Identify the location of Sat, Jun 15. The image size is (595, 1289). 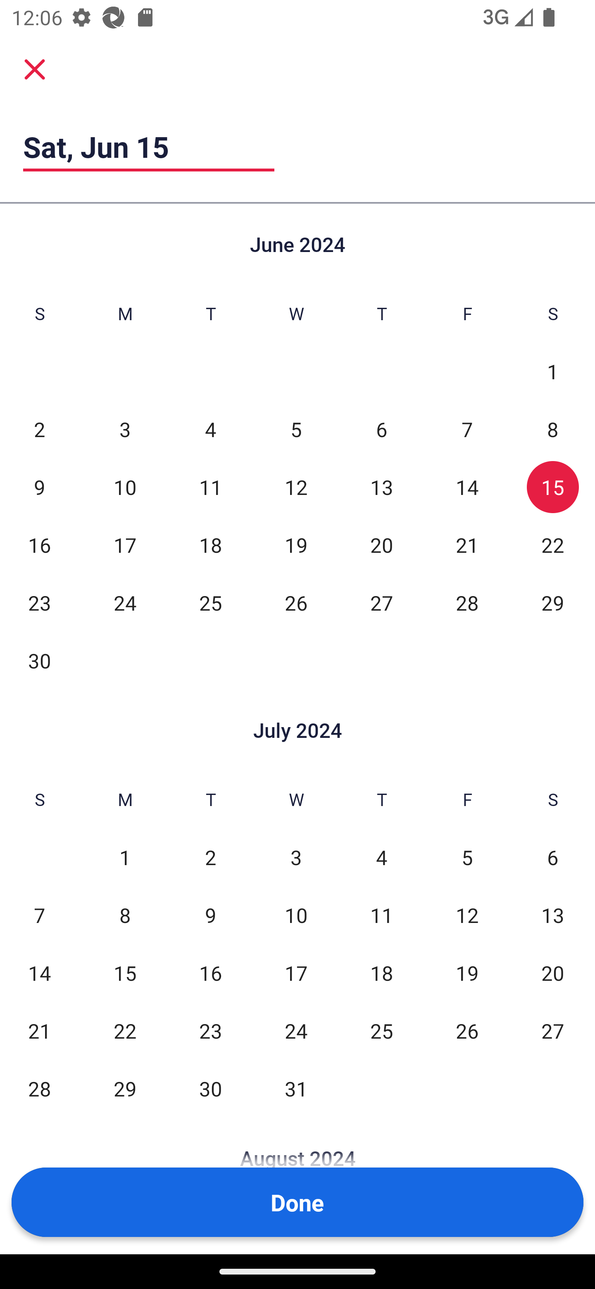
(149, 147).